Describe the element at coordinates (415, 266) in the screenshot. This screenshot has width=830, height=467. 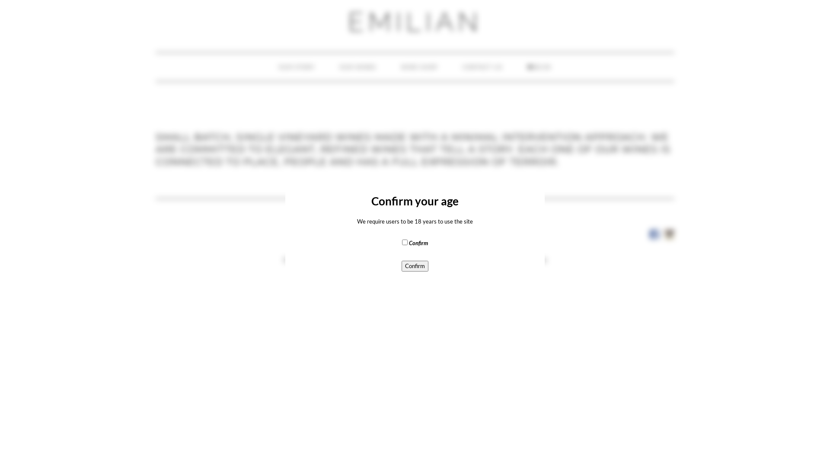
I see `Confirm` at that location.